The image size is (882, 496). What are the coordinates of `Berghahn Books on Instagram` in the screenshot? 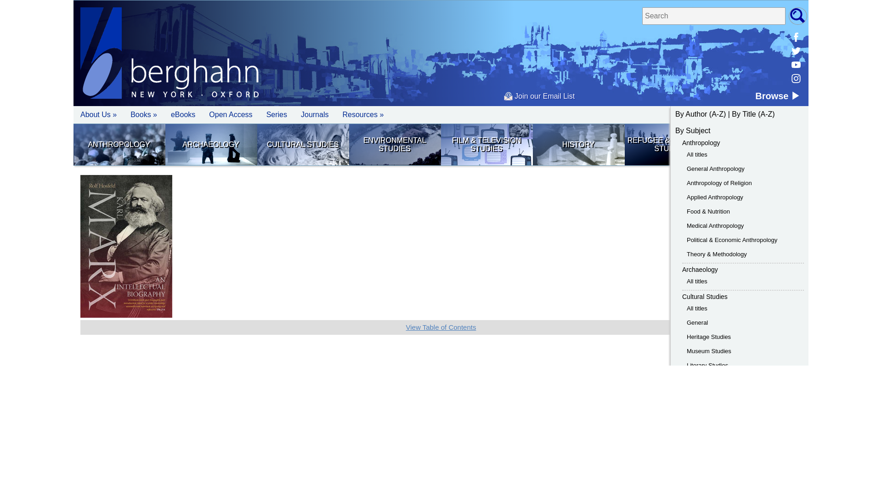 It's located at (796, 78).